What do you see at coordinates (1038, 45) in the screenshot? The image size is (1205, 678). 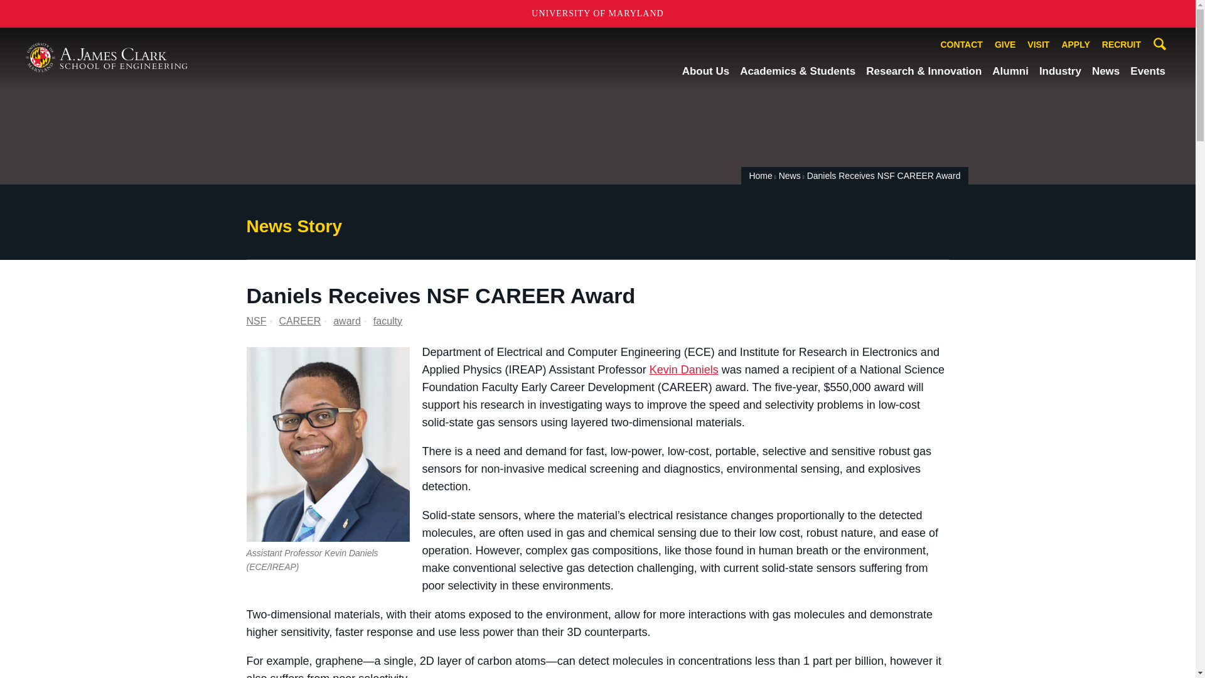 I see `VISIT` at bounding box center [1038, 45].